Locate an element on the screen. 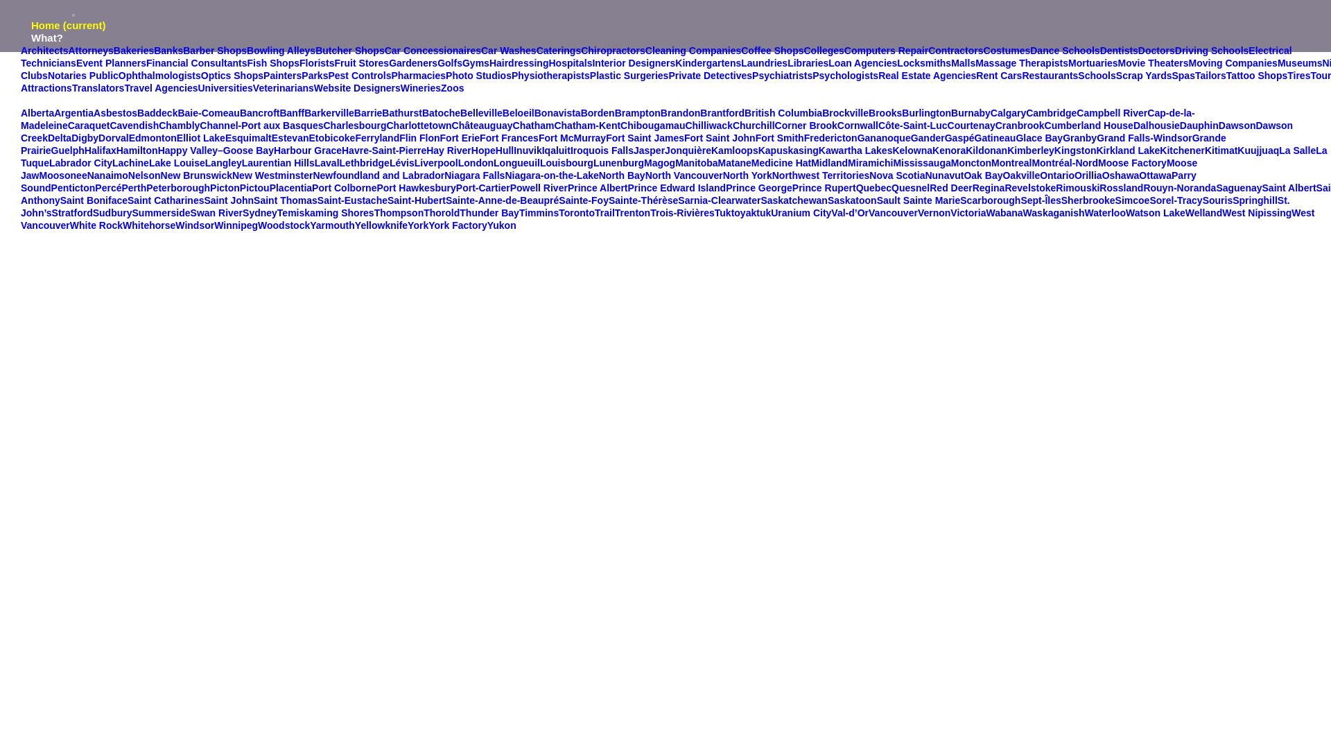  Electrical Technicians is located at coordinates (656, 57).